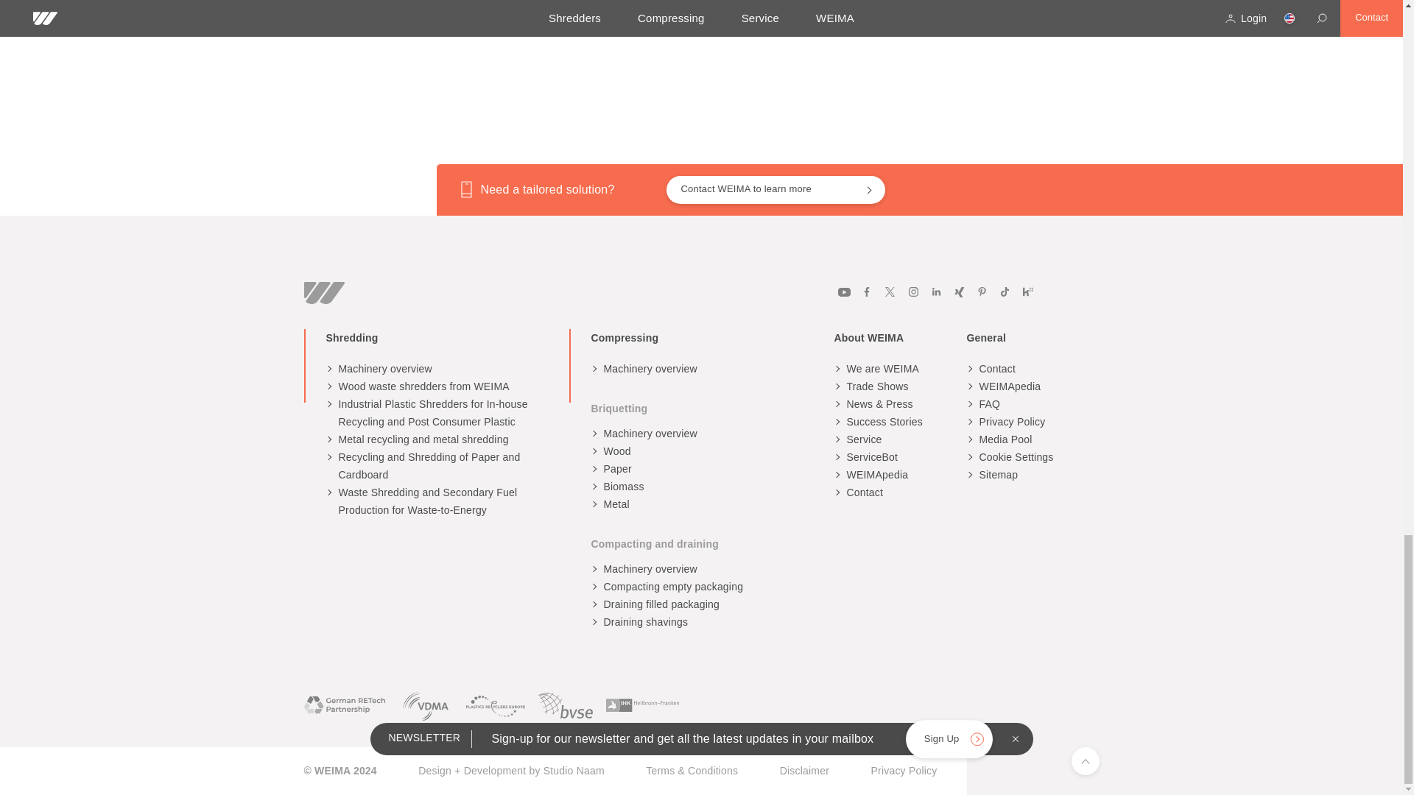 This screenshot has height=795, width=1414. I want to click on VDMA, so click(426, 705).